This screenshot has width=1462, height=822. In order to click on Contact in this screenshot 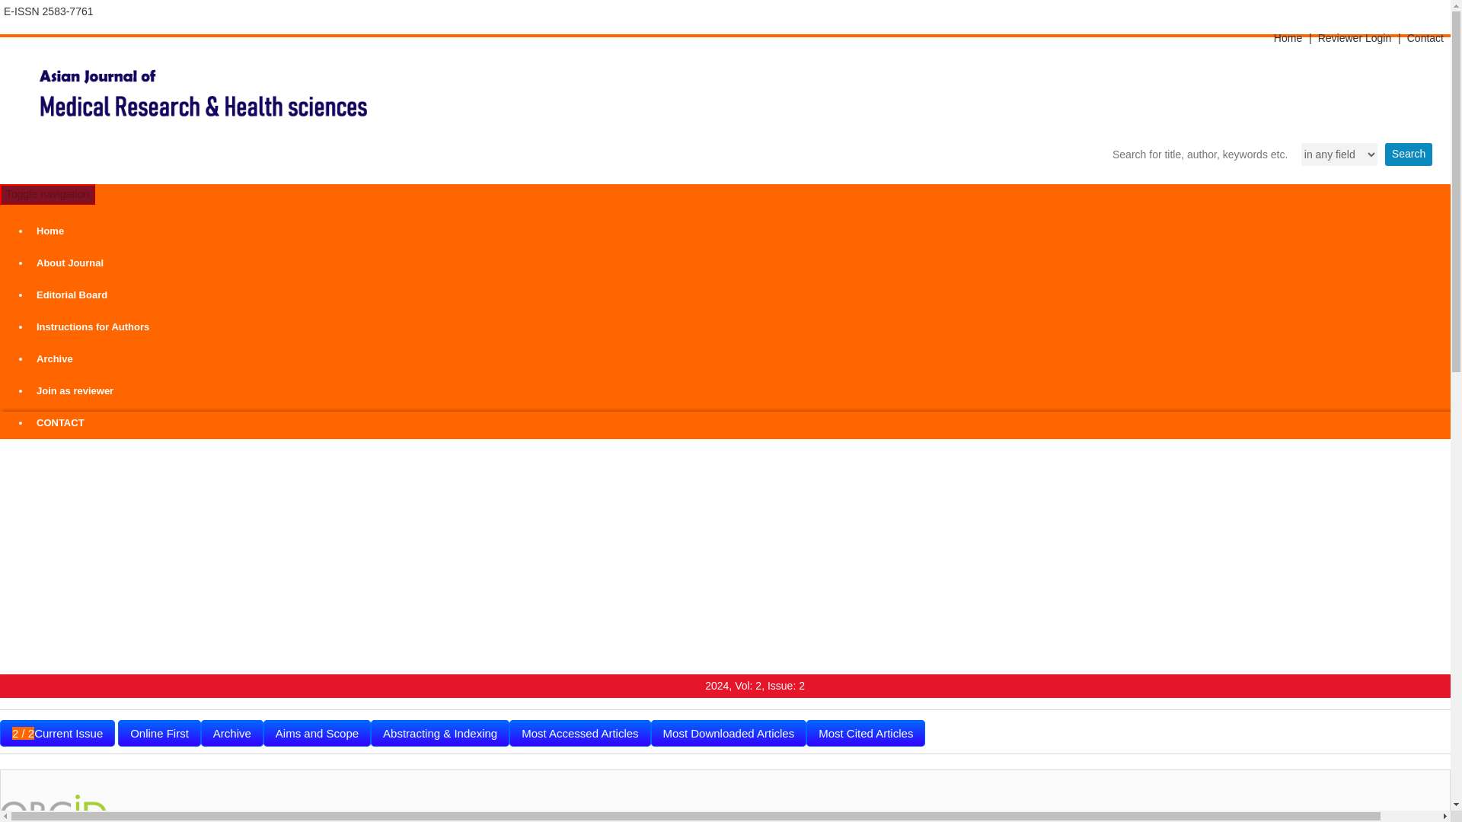, I will do `click(1425, 37)`.